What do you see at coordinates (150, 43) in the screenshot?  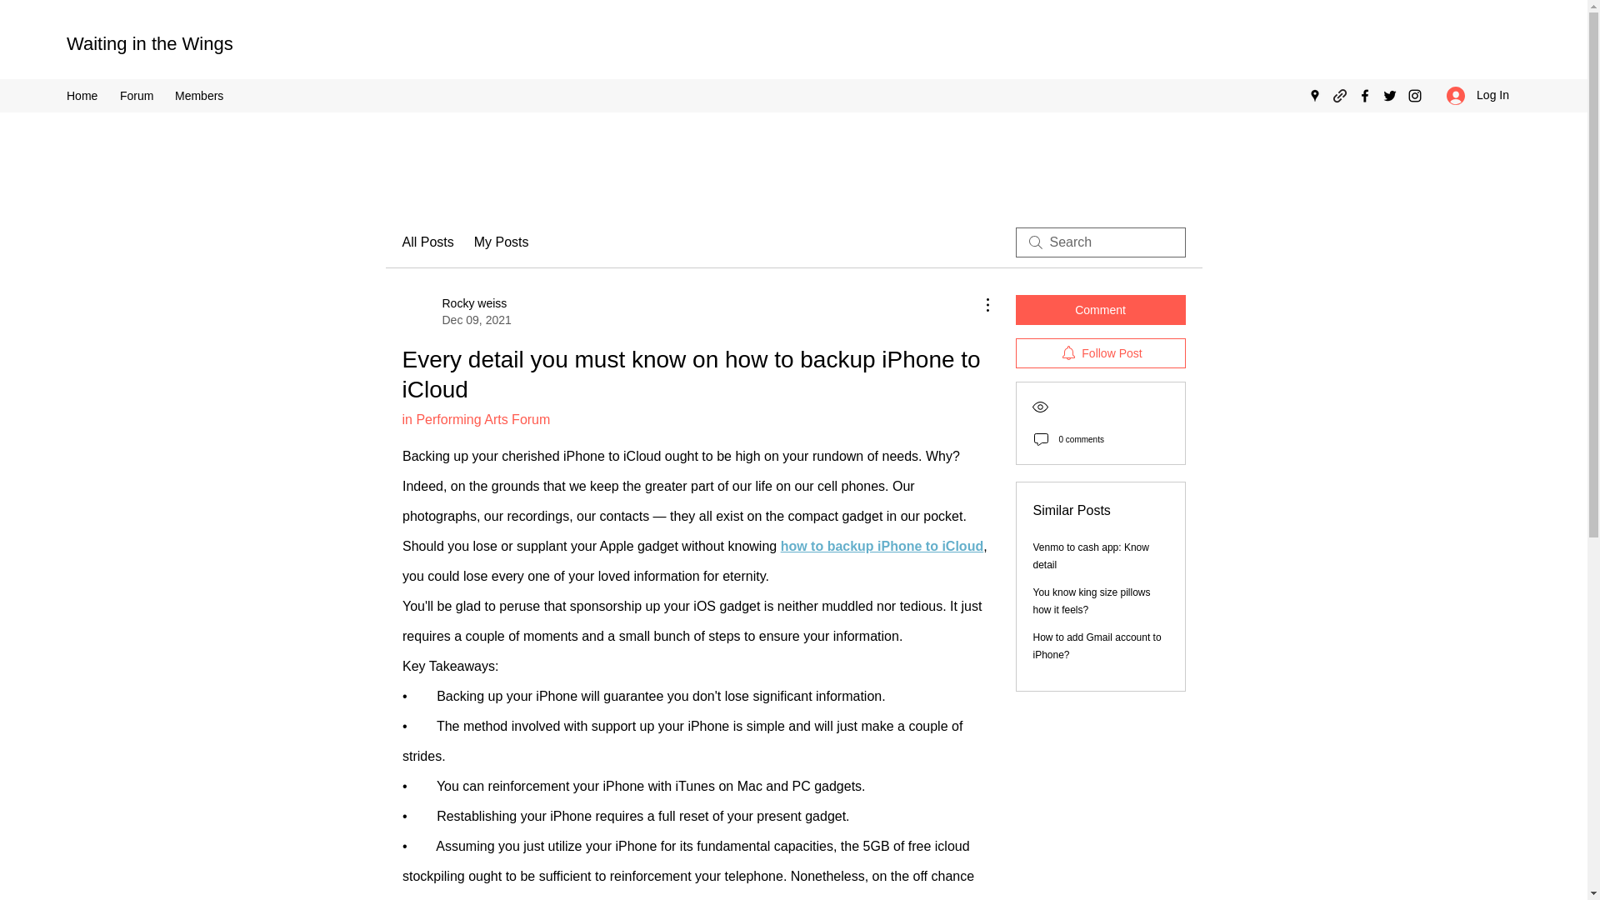 I see `All Posts` at bounding box center [150, 43].